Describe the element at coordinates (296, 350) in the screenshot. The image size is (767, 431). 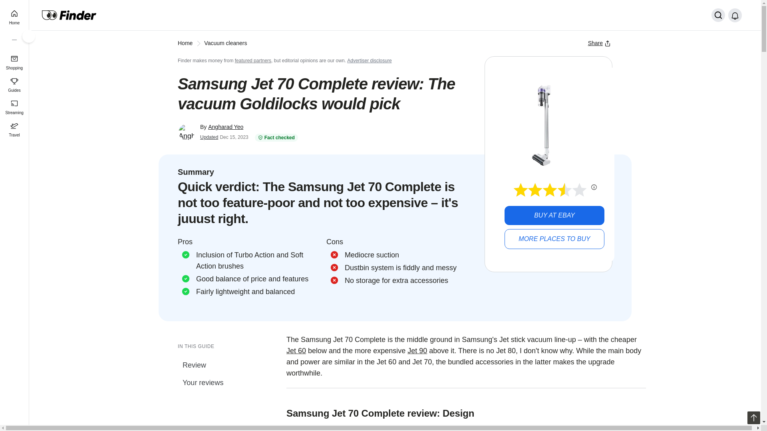
I see `Jet 60` at that location.